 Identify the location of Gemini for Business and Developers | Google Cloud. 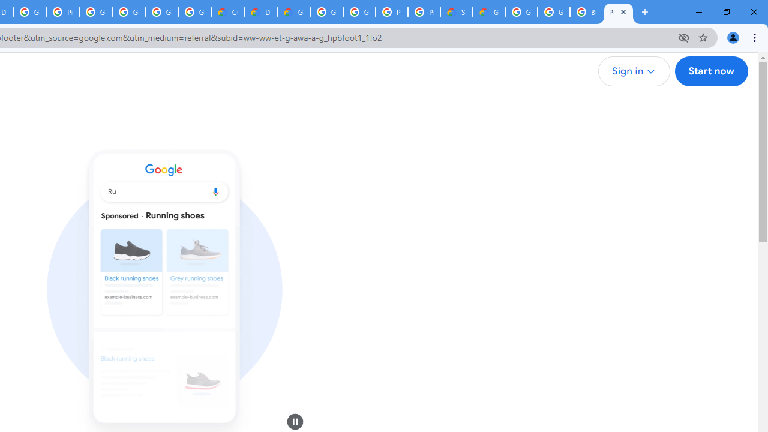
(294, 12).